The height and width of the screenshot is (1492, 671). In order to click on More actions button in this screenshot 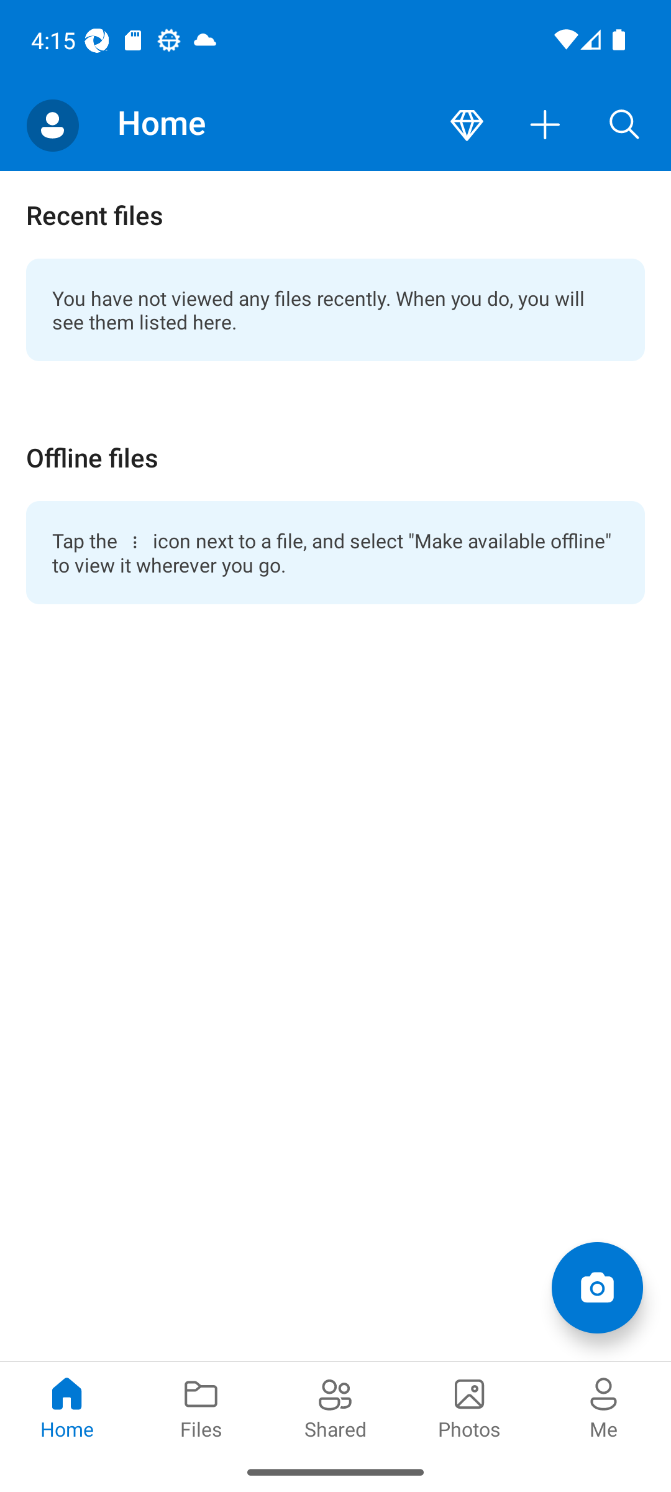, I will do `click(545, 126)`.